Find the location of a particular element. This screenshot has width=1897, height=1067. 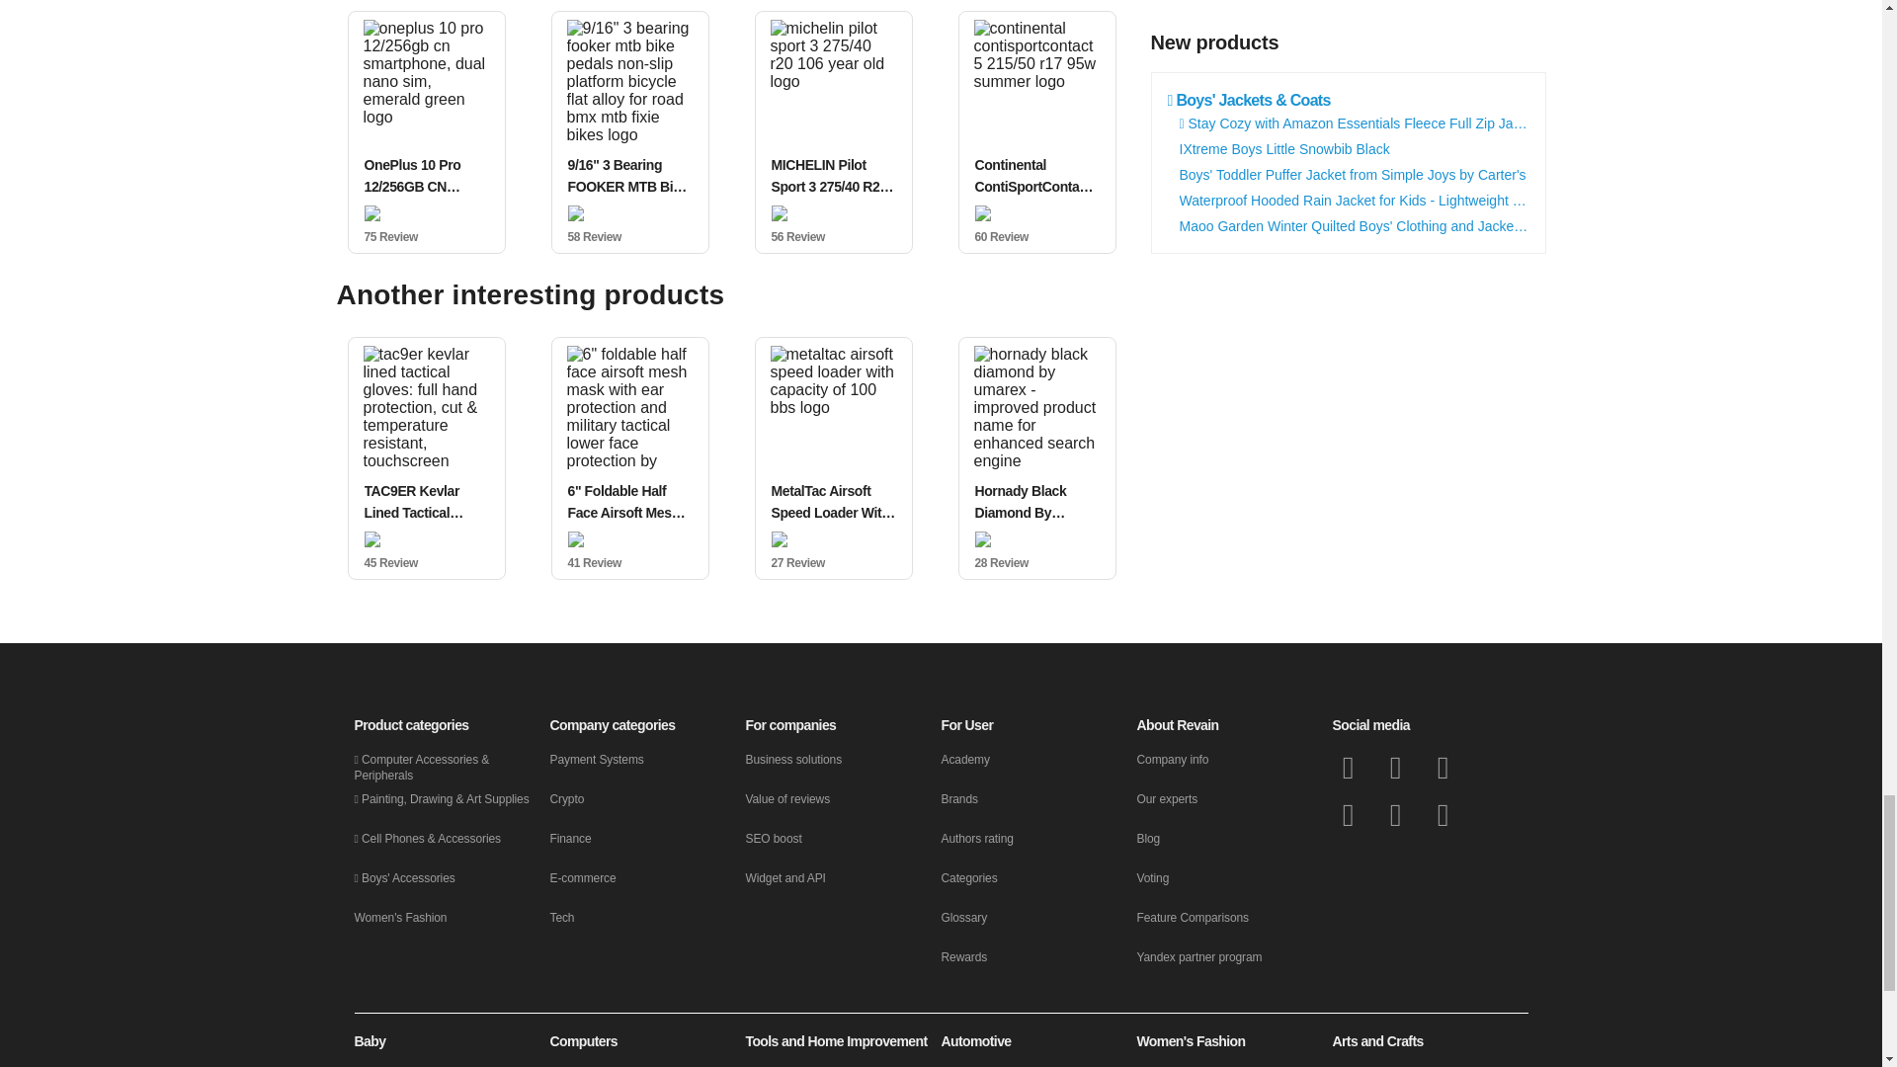

Revain Telegram channel is located at coordinates (1348, 814).